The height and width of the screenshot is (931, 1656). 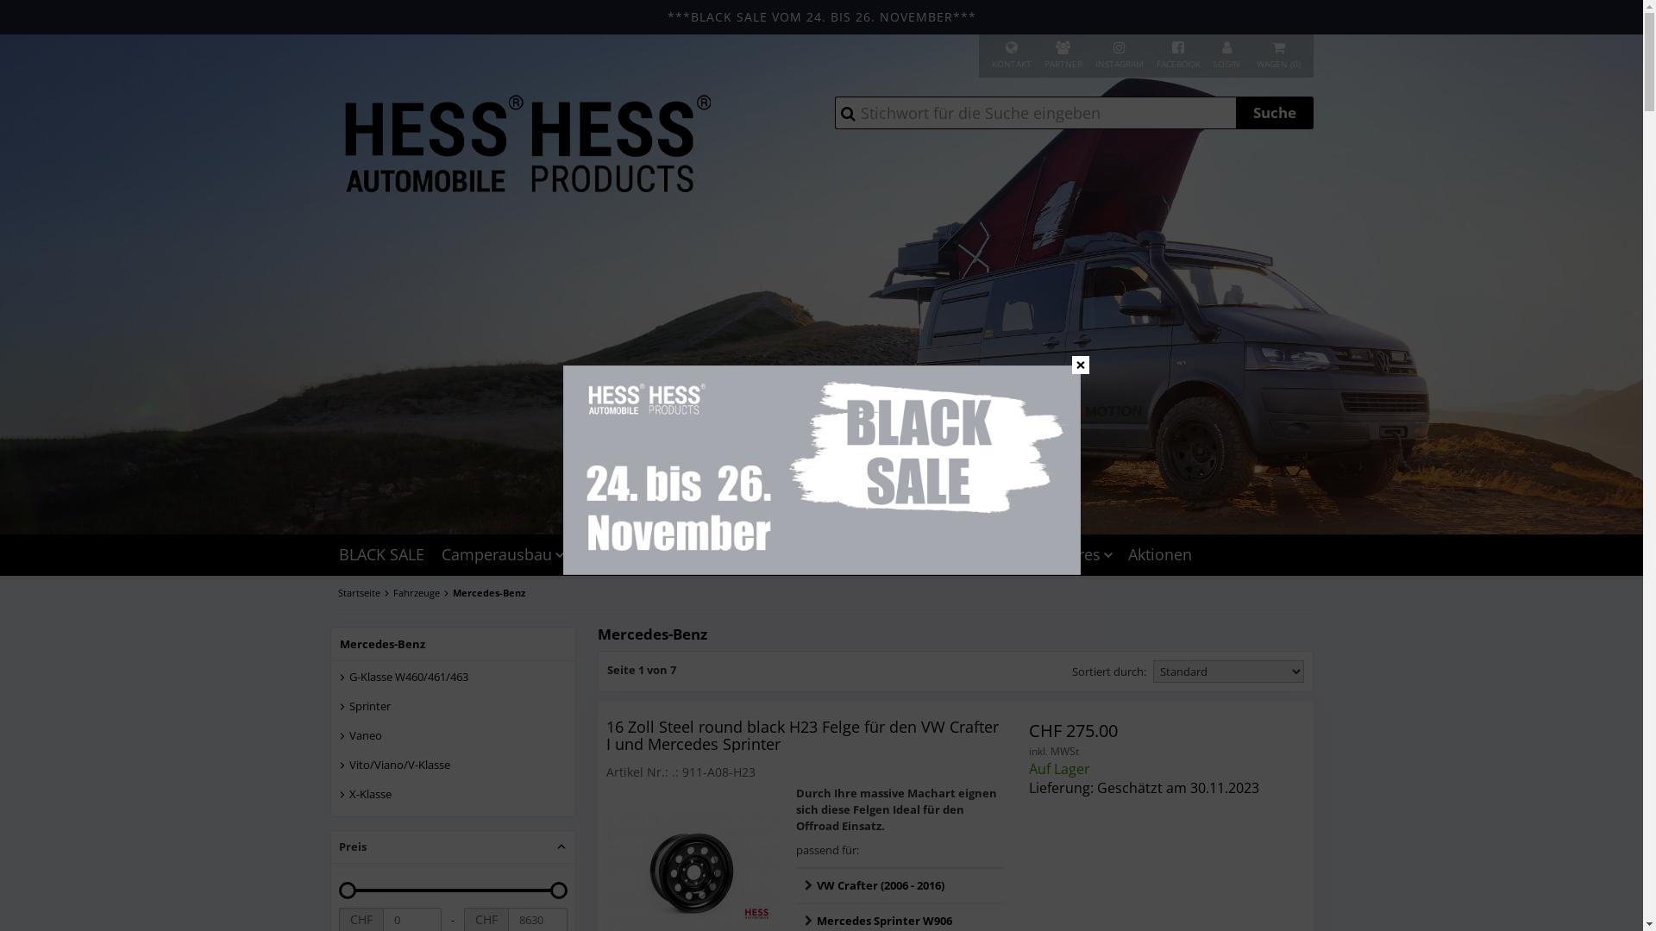 I want to click on X-Klasse, so click(x=452, y=799).